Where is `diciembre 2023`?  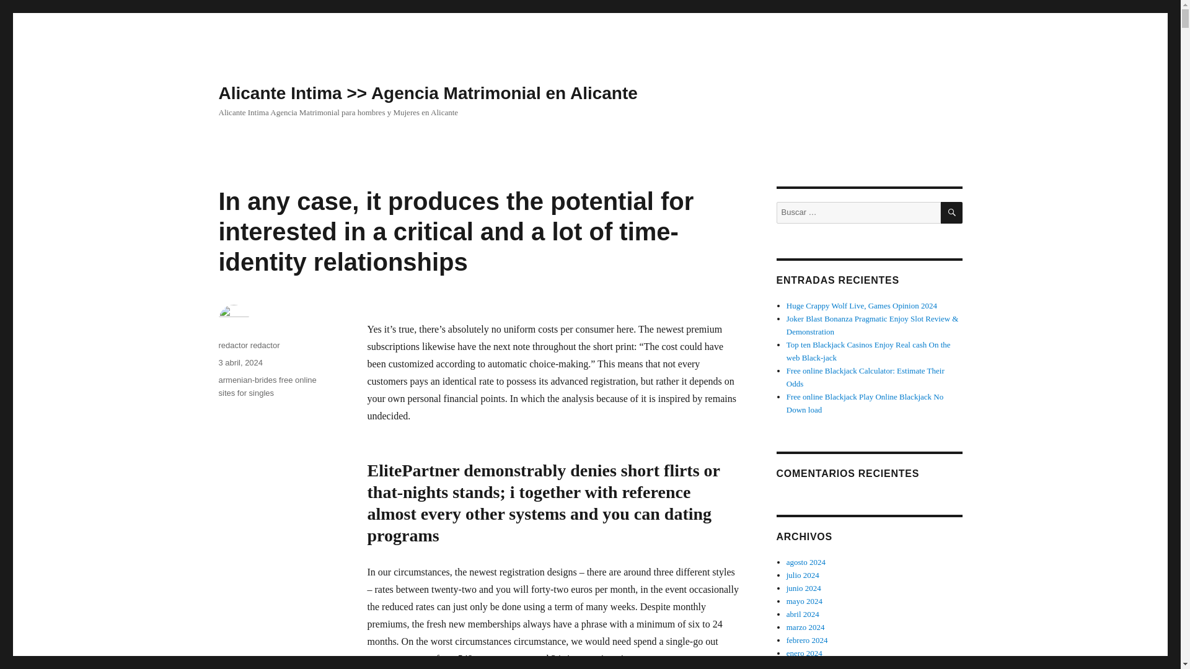
diciembre 2023 is located at coordinates (811, 665).